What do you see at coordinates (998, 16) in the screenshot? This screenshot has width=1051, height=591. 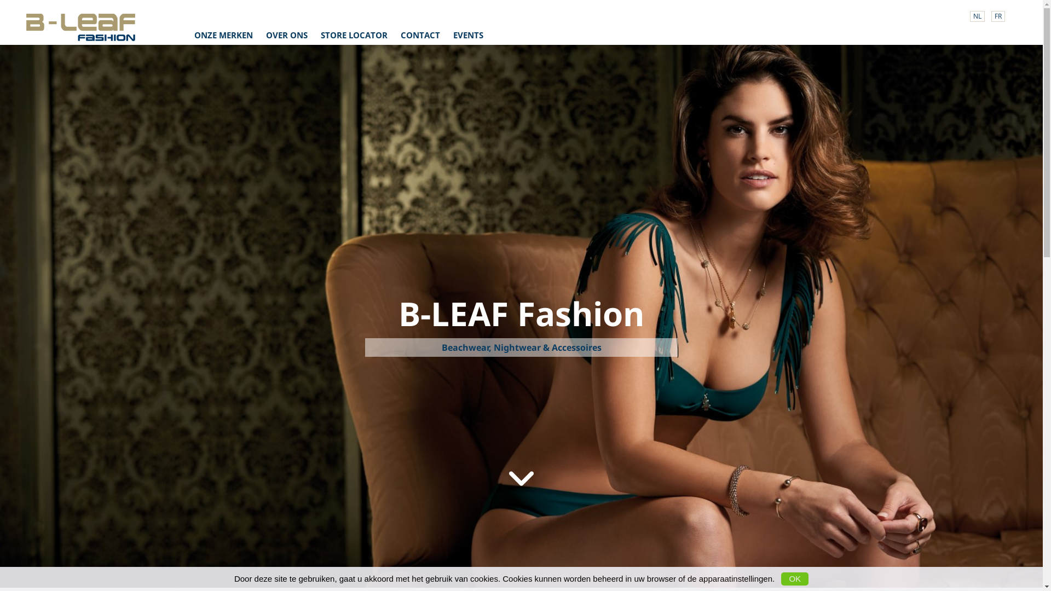 I see `FR` at bounding box center [998, 16].